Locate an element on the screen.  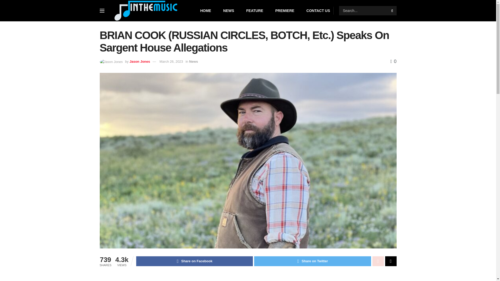
News is located at coordinates (193, 61).